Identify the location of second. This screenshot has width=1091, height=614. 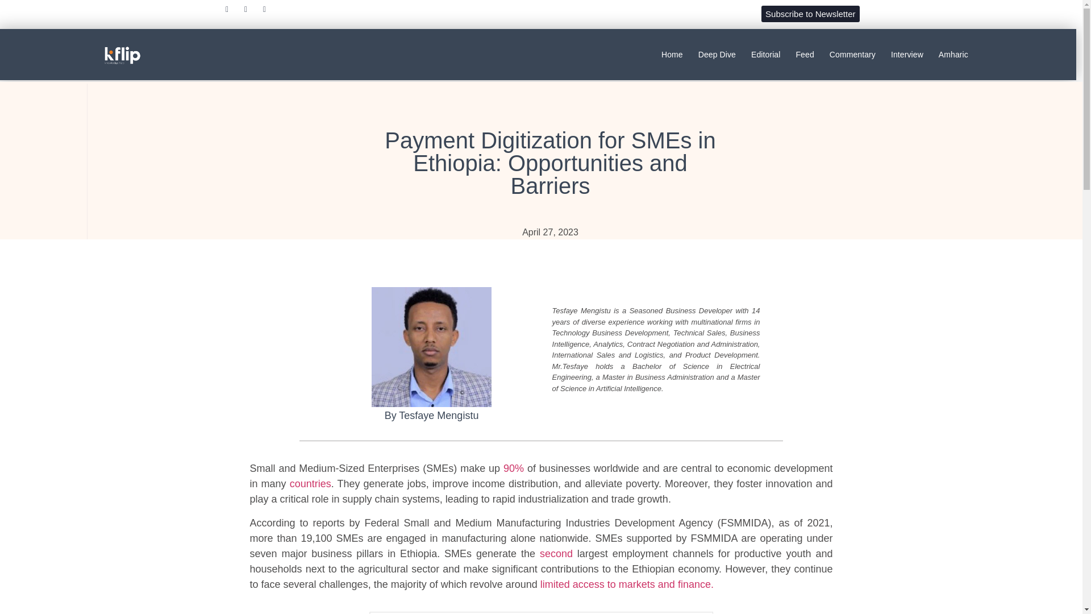
(556, 554).